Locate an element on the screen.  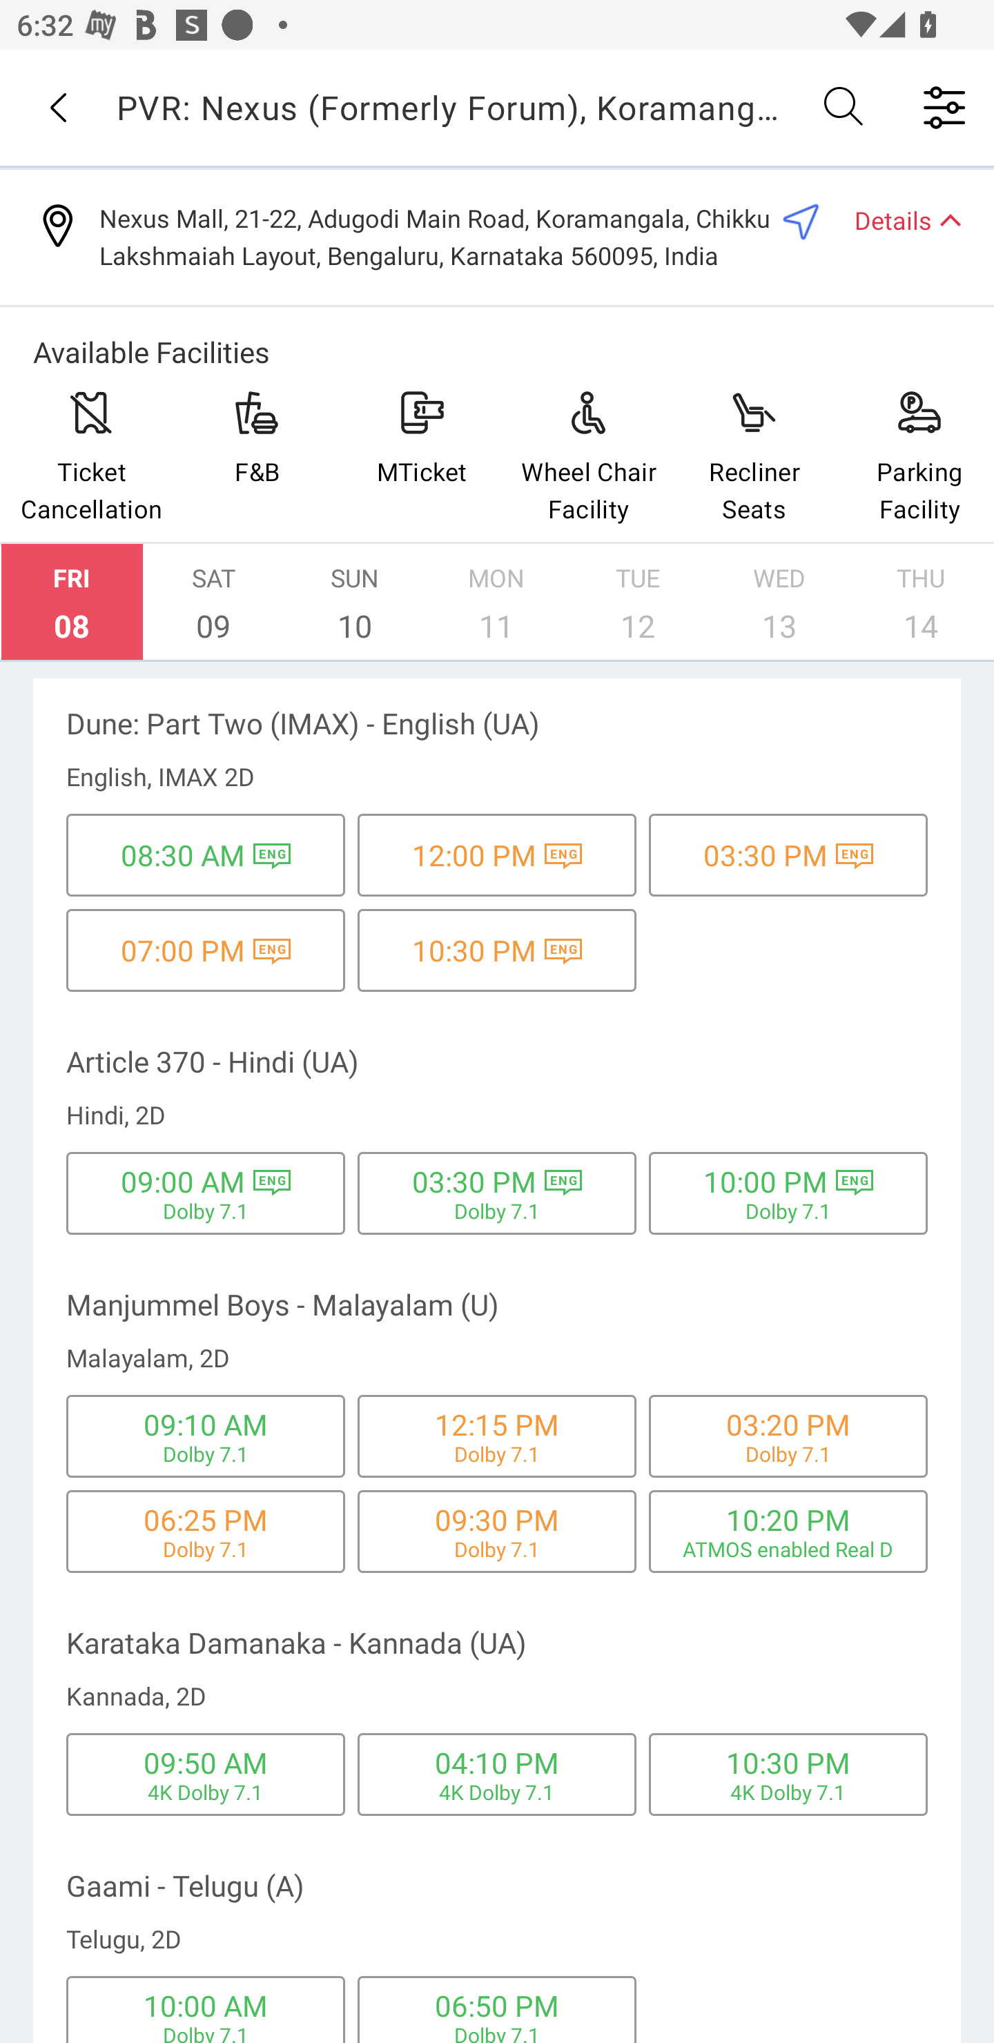
Details is located at coordinates (897, 219).